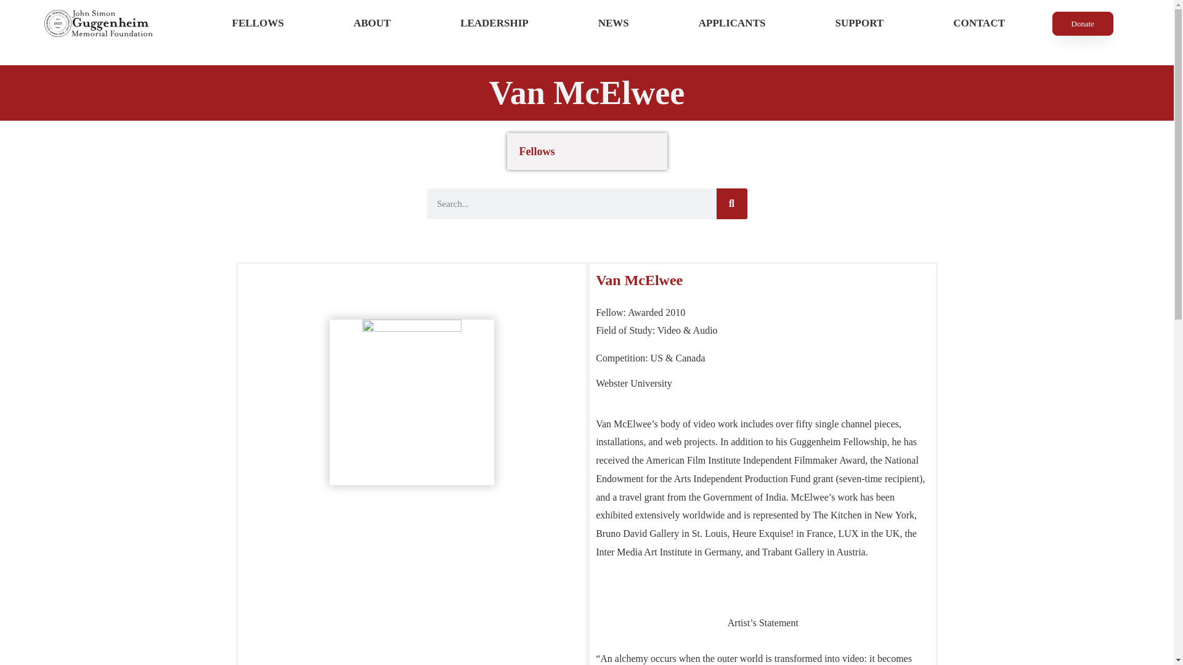  I want to click on ABOUT, so click(372, 23).